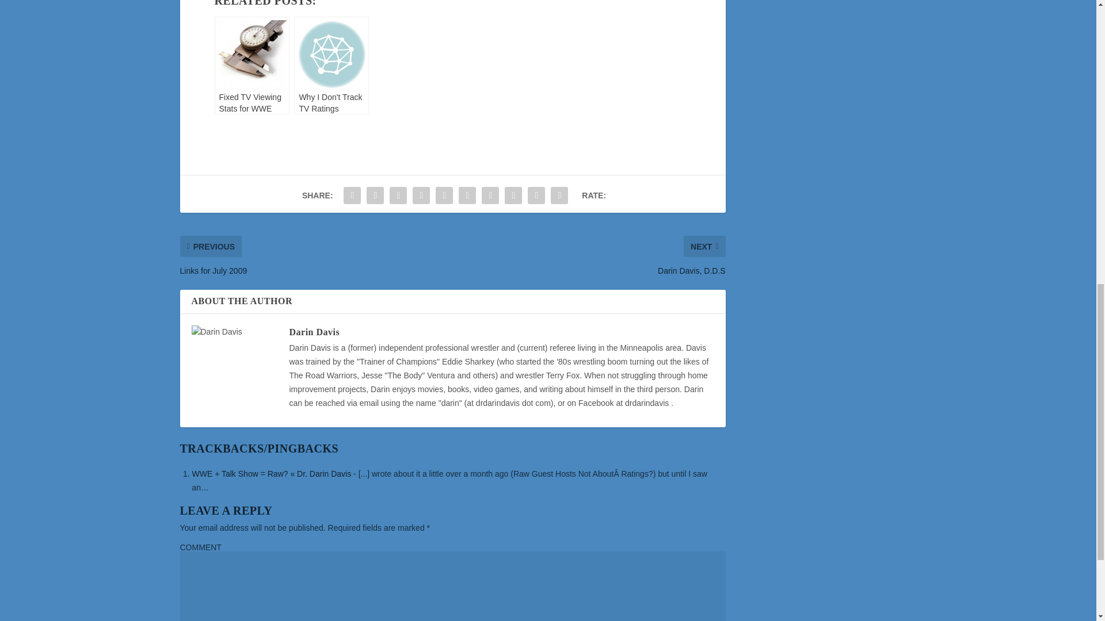 The width and height of the screenshot is (1105, 621). I want to click on Share "Raw Guest Hosts Not About Ratings?" via Twitter, so click(375, 195).